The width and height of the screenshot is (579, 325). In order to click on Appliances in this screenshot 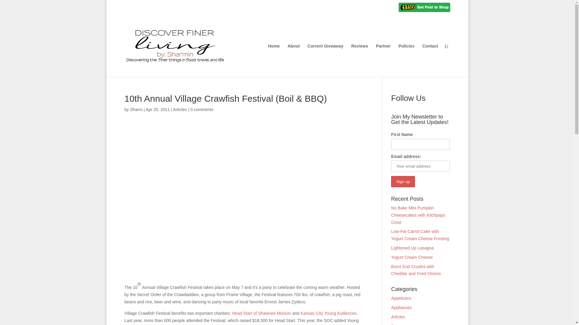, I will do `click(401, 308)`.